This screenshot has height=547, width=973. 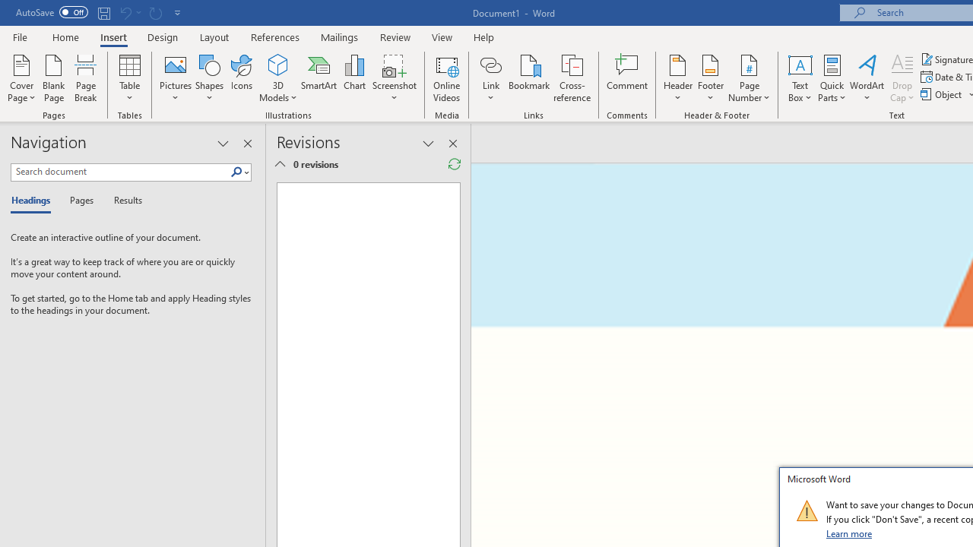 I want to click on Link, so click(x=490, y=64).